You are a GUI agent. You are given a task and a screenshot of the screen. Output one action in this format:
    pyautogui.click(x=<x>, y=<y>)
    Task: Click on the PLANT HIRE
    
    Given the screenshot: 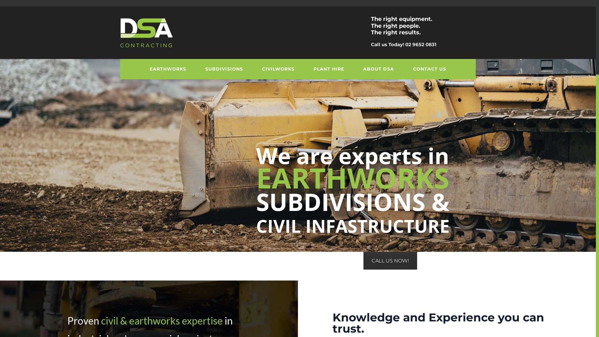 What is the action you would take?
    pyautogui.click(x=329, y=69)
    